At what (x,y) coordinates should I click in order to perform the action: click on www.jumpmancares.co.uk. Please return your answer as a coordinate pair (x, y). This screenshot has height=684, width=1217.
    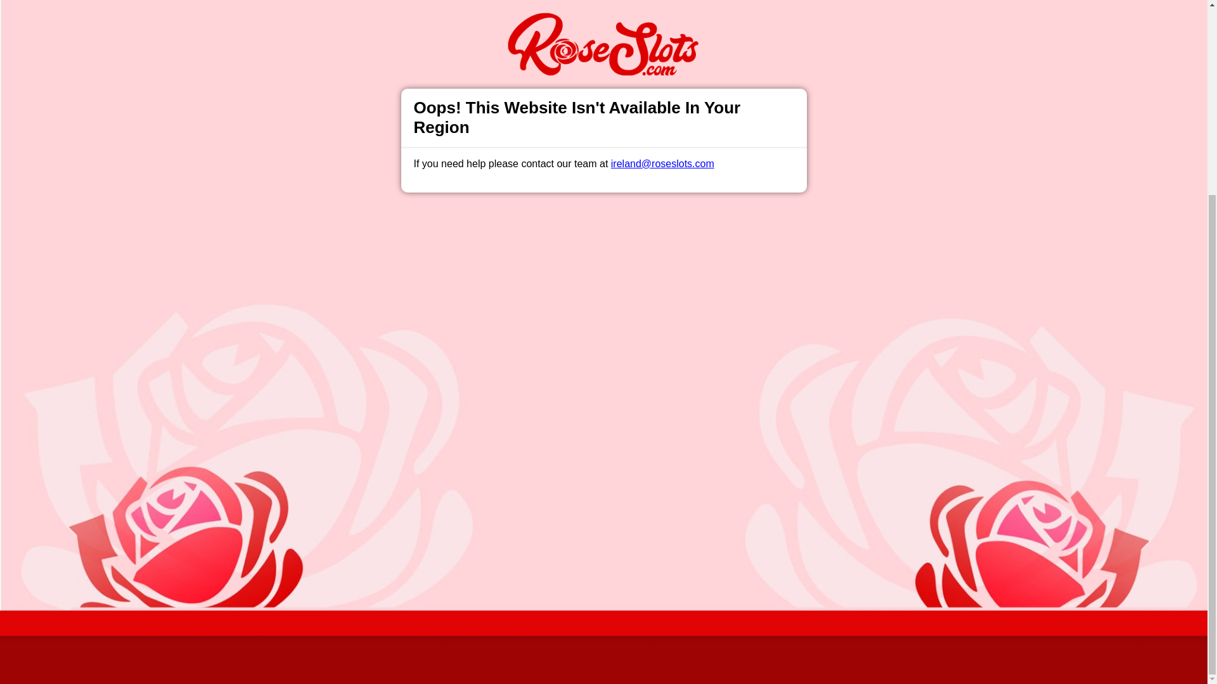
    Looking at the image, I should click on (516, 558).